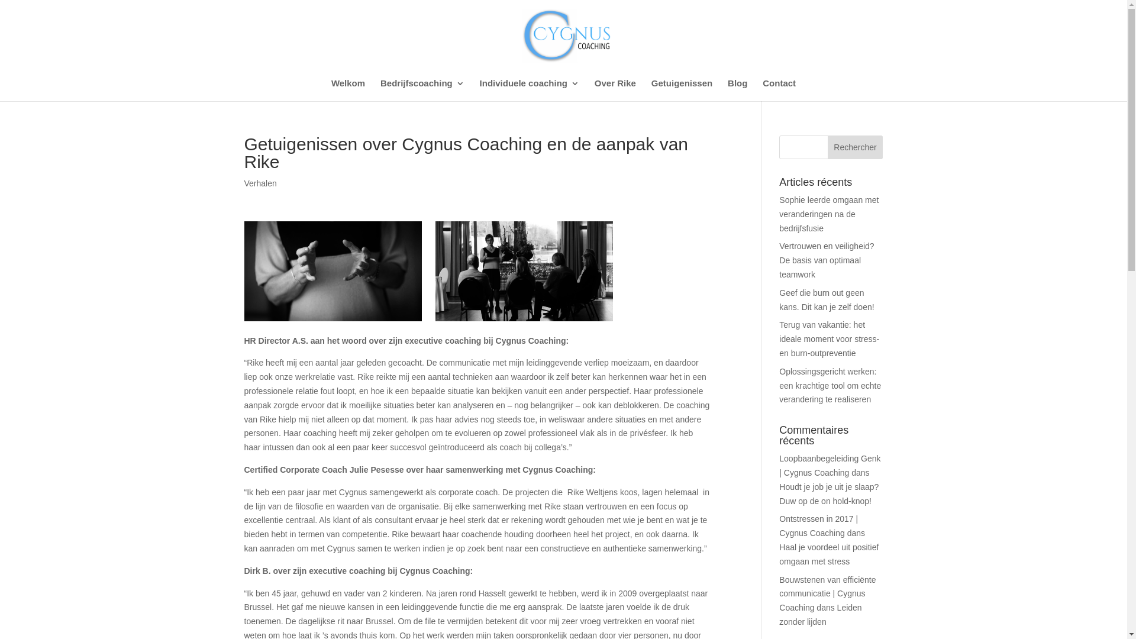 The height and width of the screenshot is (639, 1136). Describe the element at coordinates (829, 554) in the screenshot. I see `Haal je voordeel uit positief omgaan met stress` at that location.